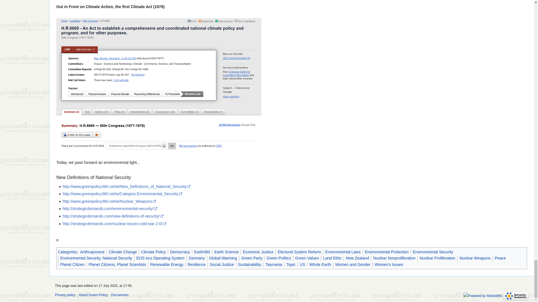 This screenshot has width=538, height=302. I want to click on Category:Economic Justice, so click(258, 252).